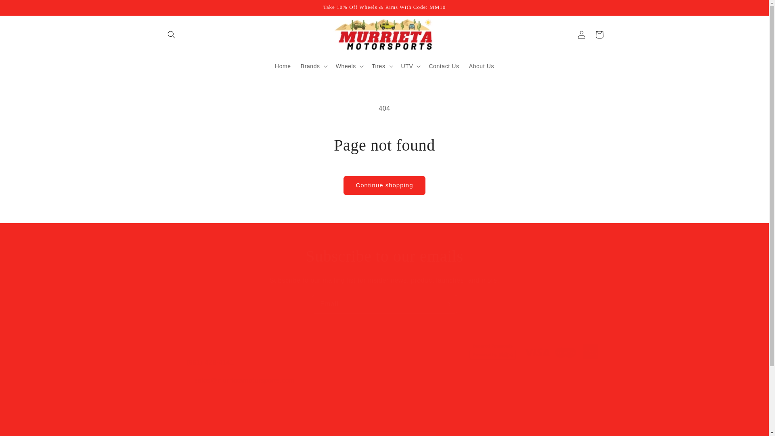 This screenshot has width=775, height=436. What do you see at coordinates (384, 256) in the screenshot?
I see `Skip to content` at bounding box center [384, 256].